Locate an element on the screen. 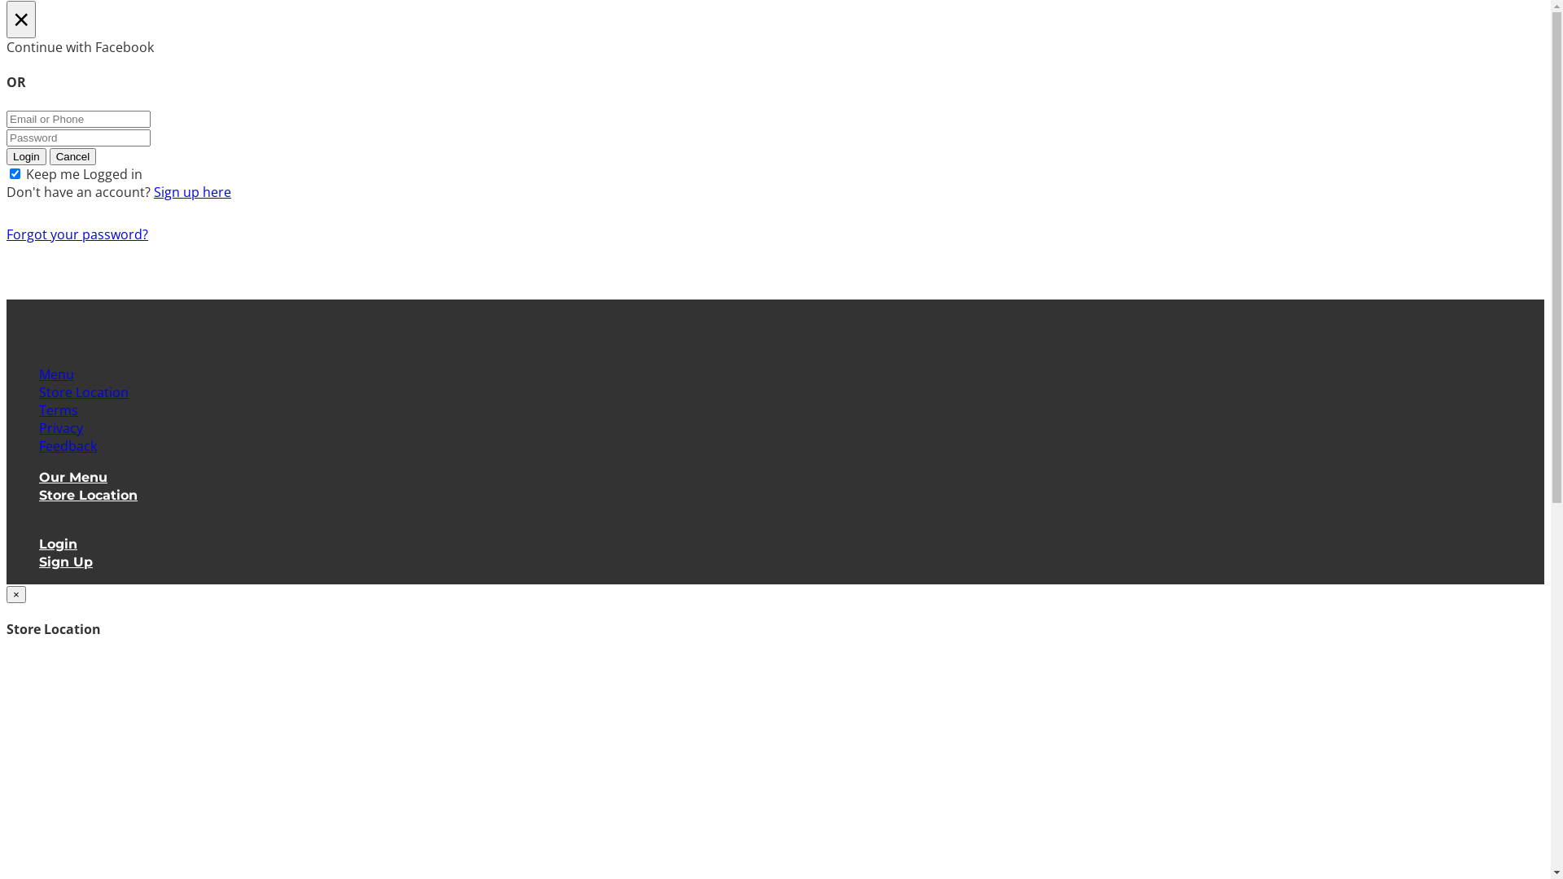 This screenshot has height=879, width=1563. Cancel is located at coordinates (73, 156).